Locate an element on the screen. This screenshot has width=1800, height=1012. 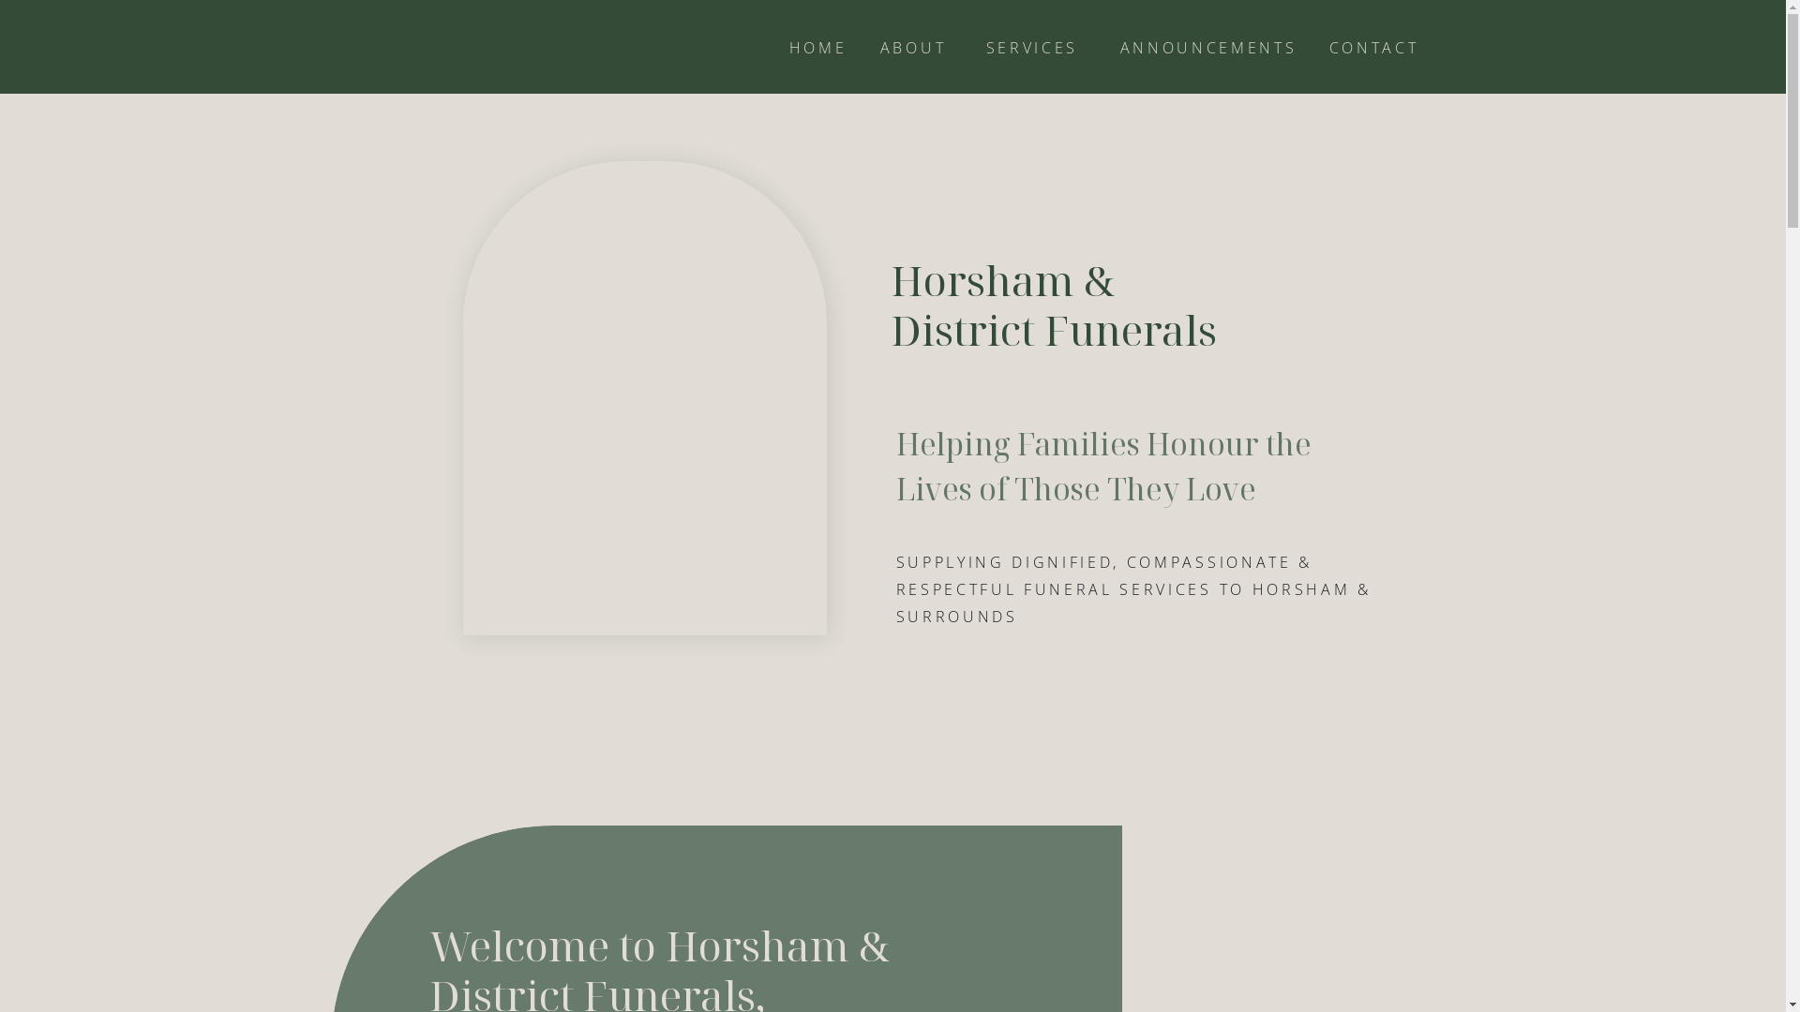
SERVICES is located at coordinates (1028, 47).